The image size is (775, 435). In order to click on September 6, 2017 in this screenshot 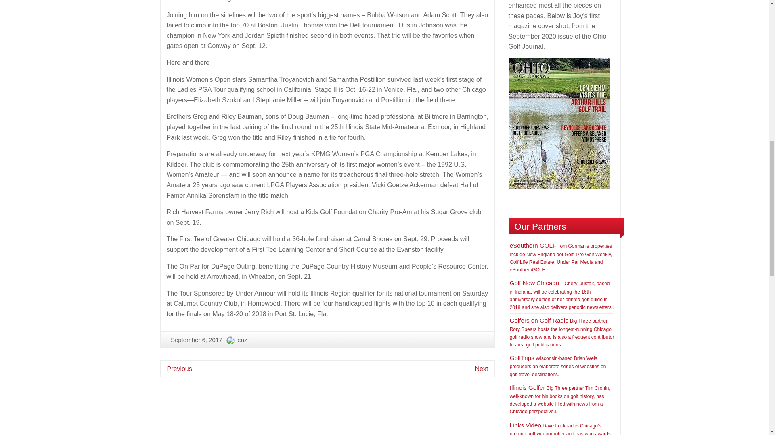, I will do `click(194, 340)`.